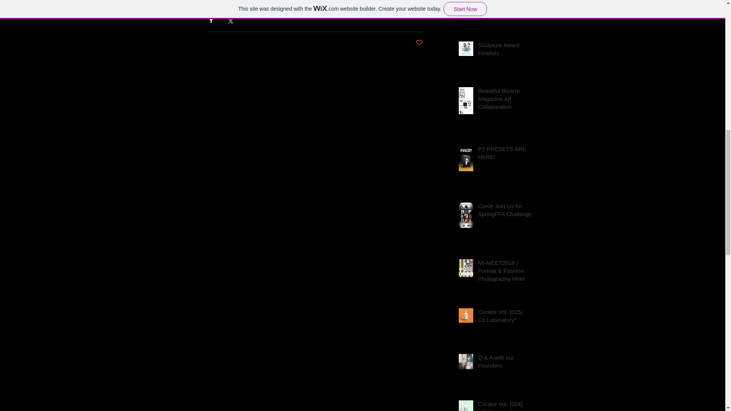  Describe the element at coordinates (420, 43) in the screenshot. I see `Post not marked as liked` at that location.